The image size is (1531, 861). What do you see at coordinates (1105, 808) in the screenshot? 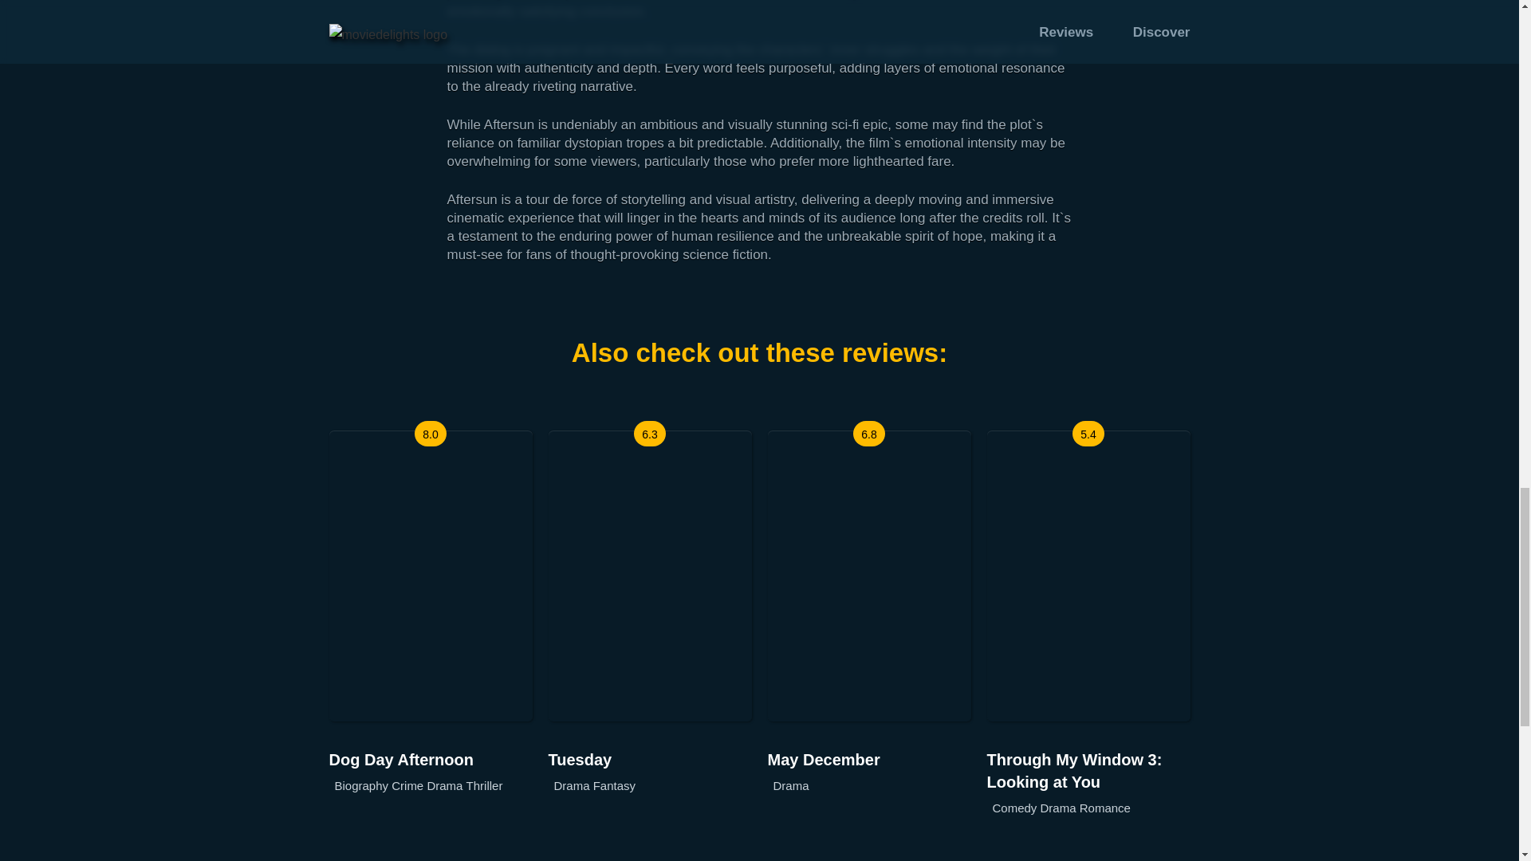
I see ` genre movie reviews` at bounding box center [1105, 808].